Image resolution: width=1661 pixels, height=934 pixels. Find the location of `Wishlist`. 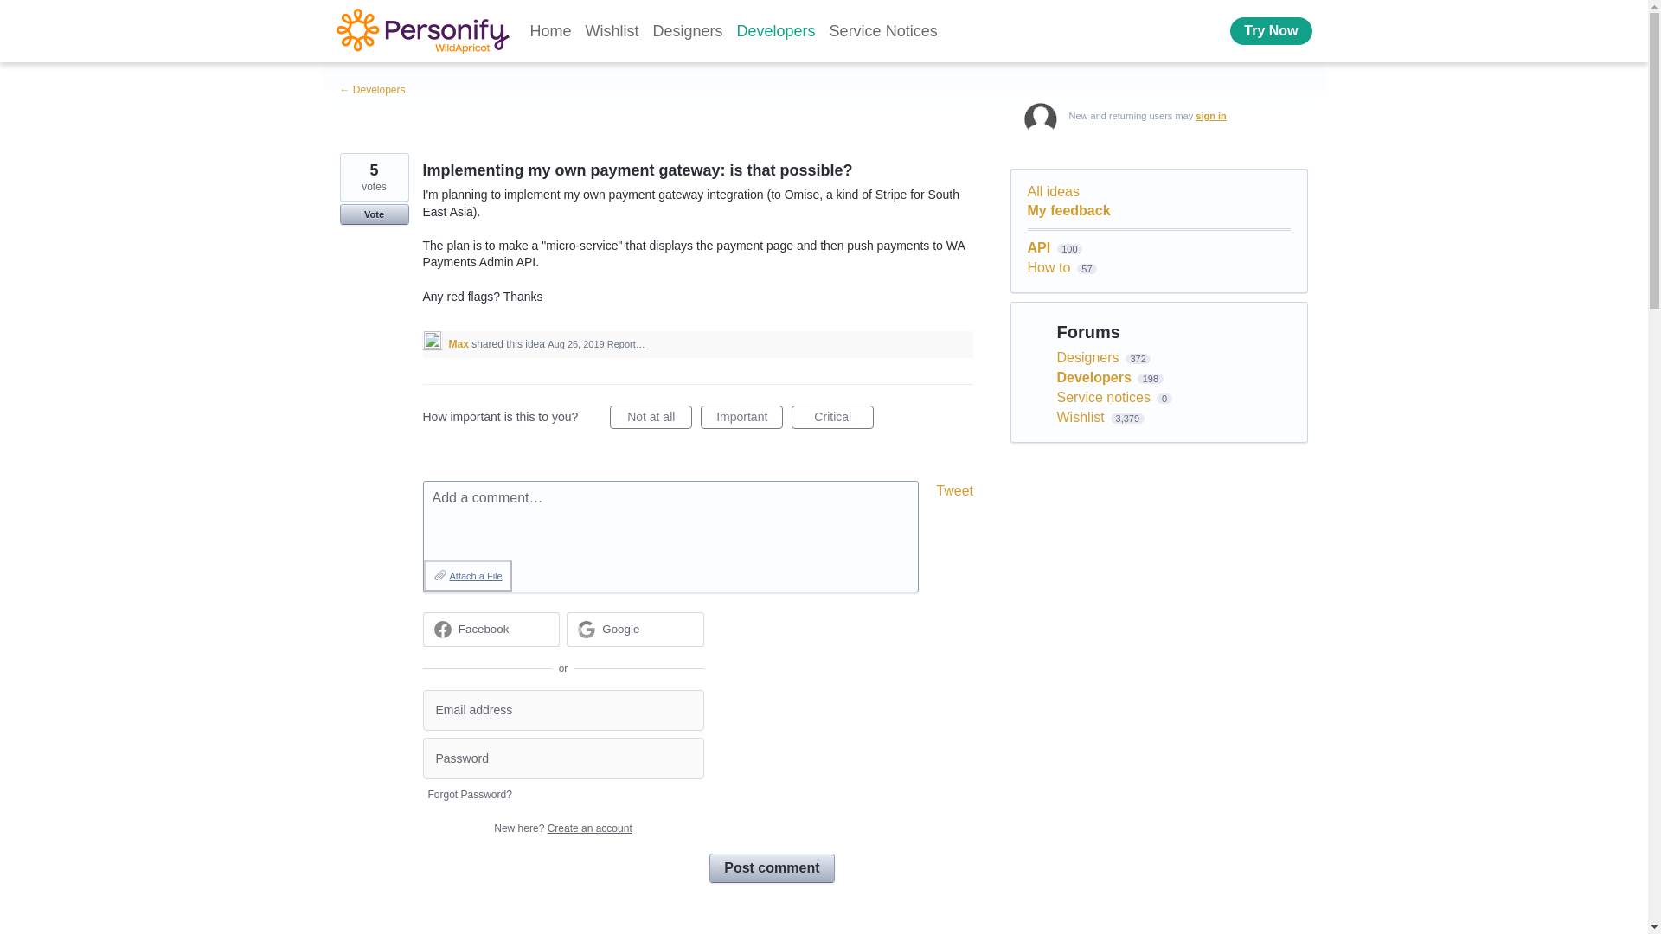

Wishlist is located at coordinates (612, 31).